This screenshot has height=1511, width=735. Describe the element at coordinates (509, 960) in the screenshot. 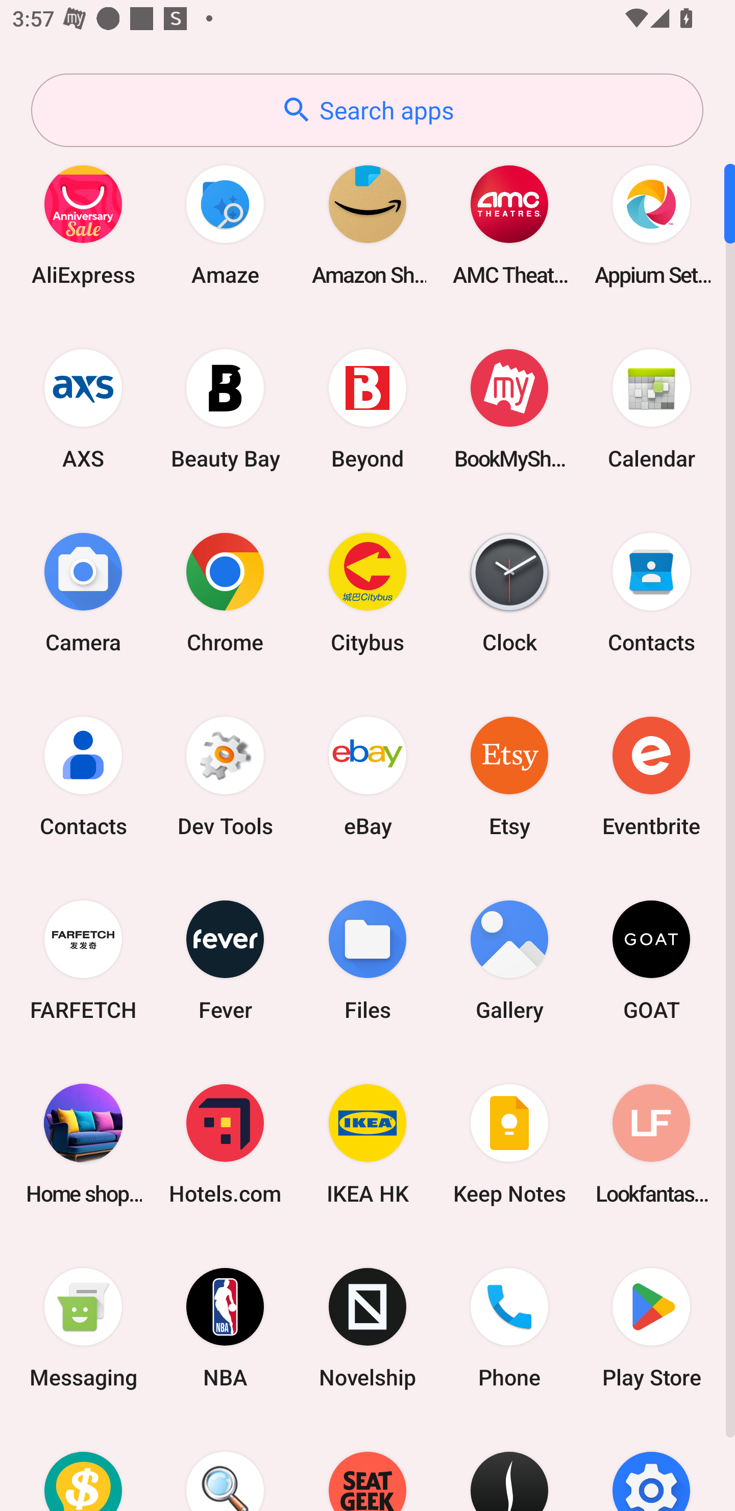

I see `Gallery` at that location.